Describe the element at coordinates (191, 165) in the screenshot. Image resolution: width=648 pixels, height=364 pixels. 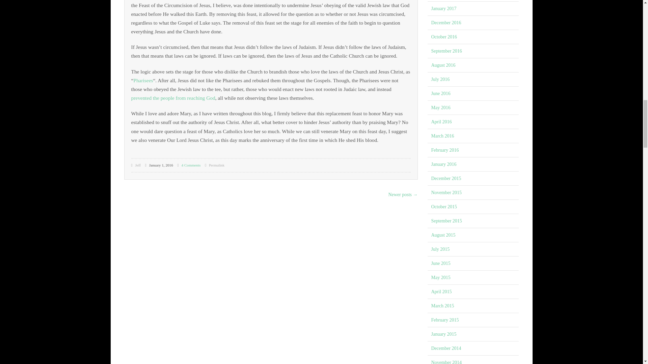
I see `4 Comments` at that location.